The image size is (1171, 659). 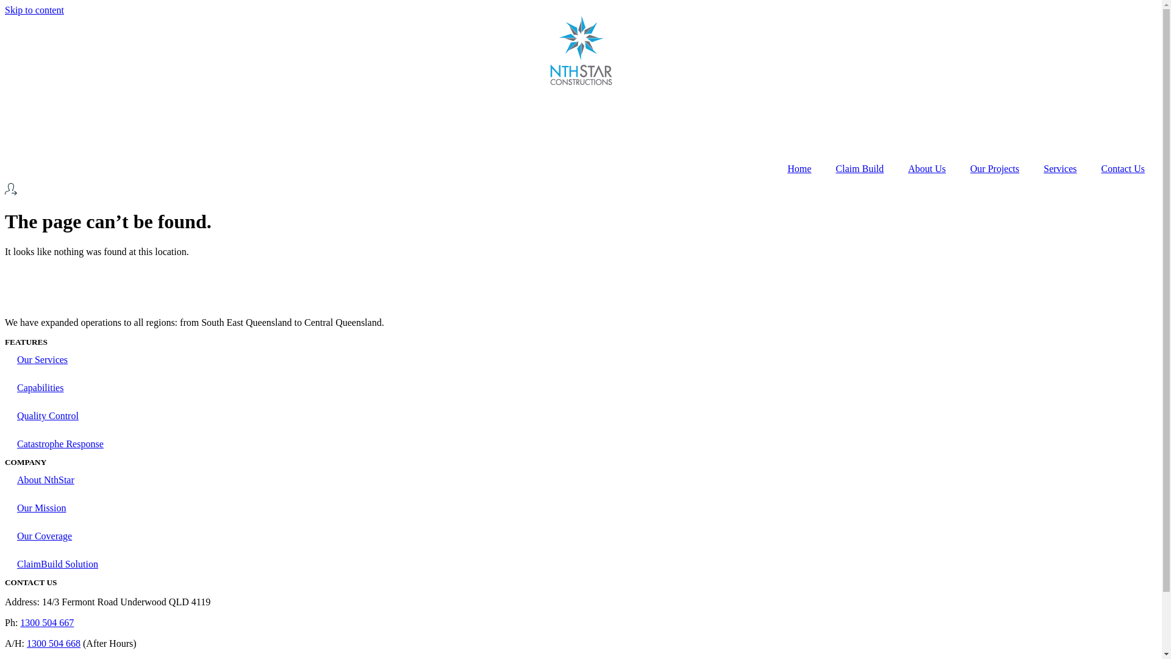 What do you see at coordinates (47, 622) in the screenshot?
I see `1300 504 667` at bounding box center [47, 622].